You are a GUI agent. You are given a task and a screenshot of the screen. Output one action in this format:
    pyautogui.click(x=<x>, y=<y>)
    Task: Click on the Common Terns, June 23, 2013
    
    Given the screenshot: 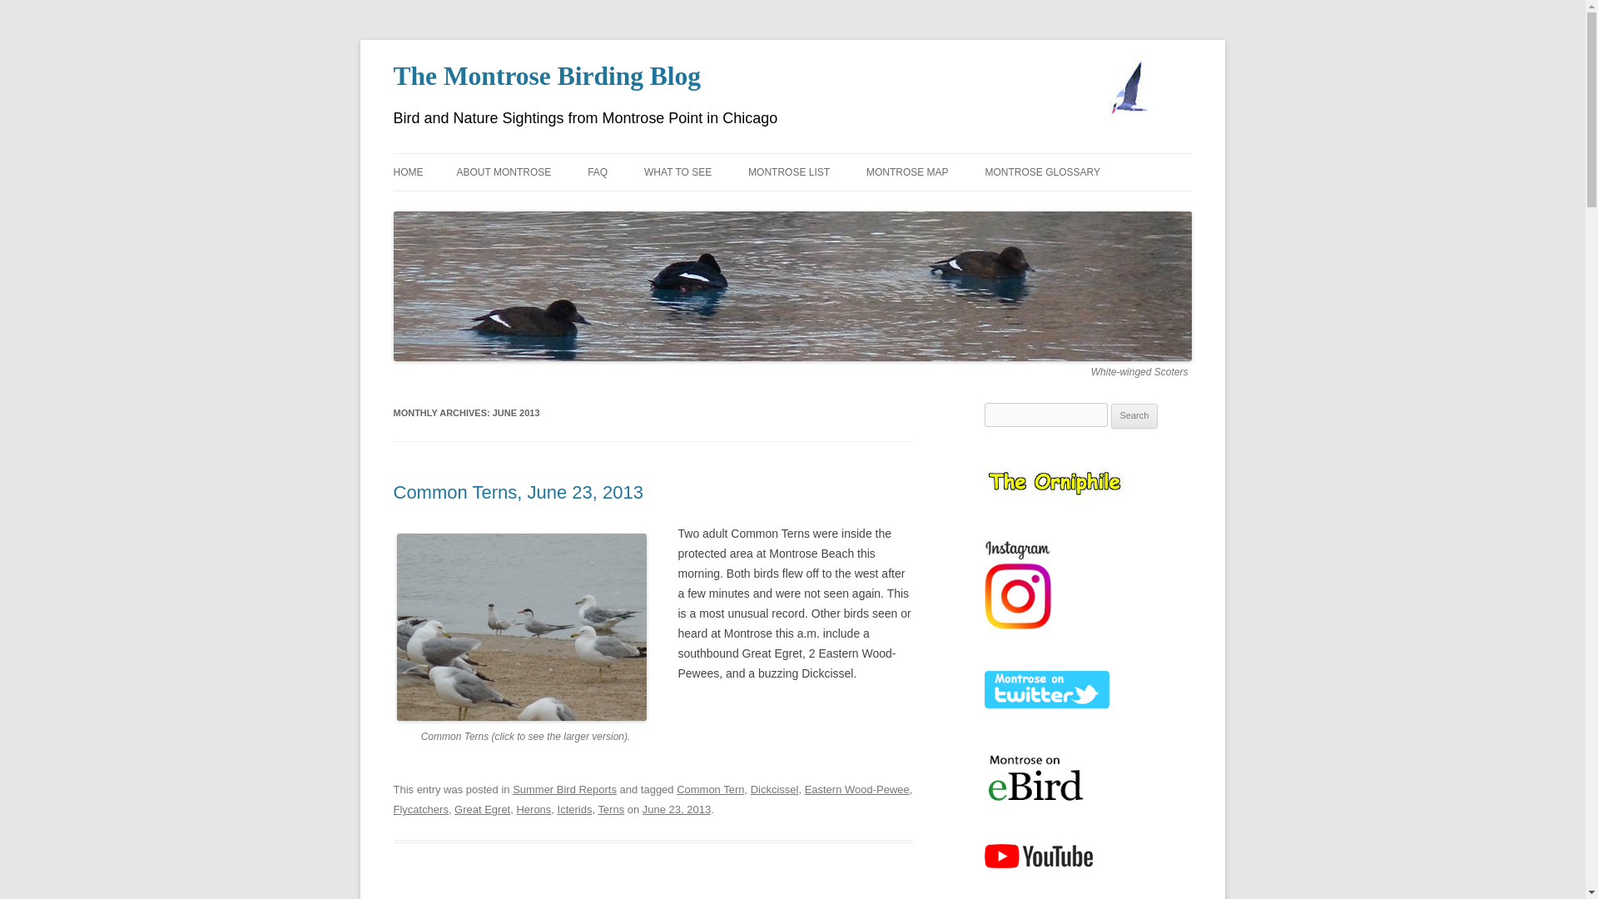 What is the action you would take?
    pyautogui.click(x=518, y=491)
    